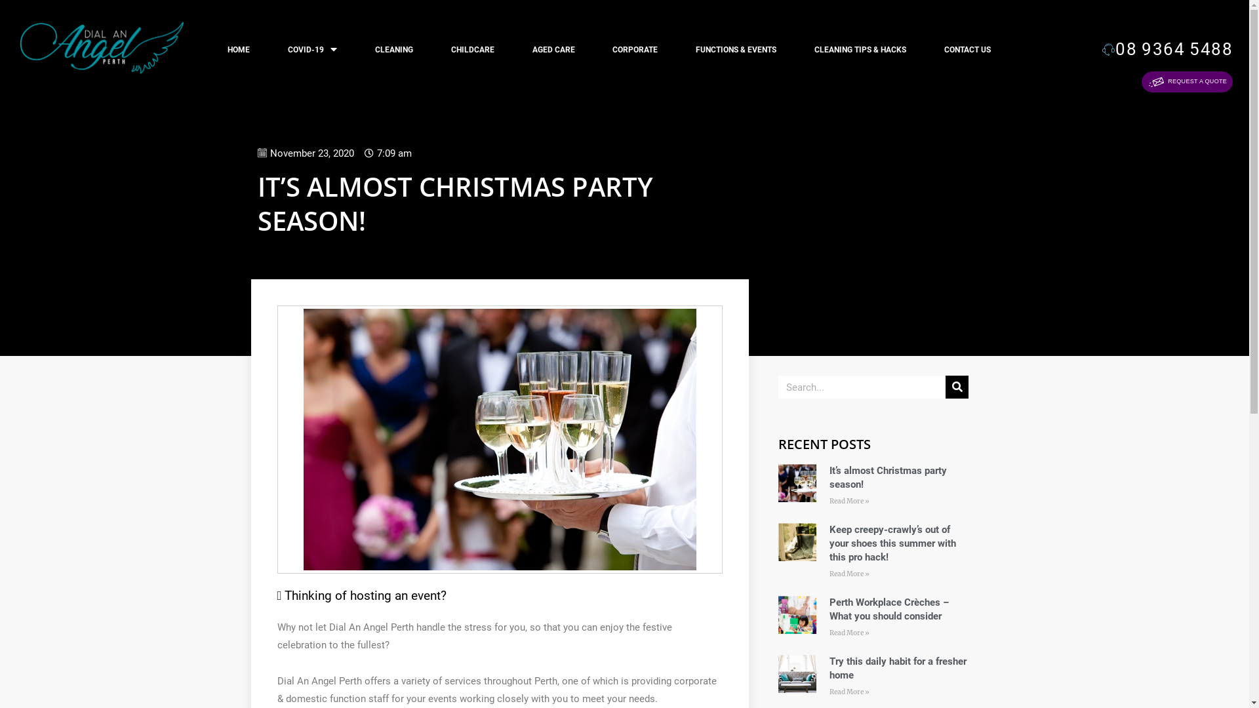 The image size is (1259, 708). Describe the element at coordinates (862, 387) in the screenshot. I see `Search` at that location.